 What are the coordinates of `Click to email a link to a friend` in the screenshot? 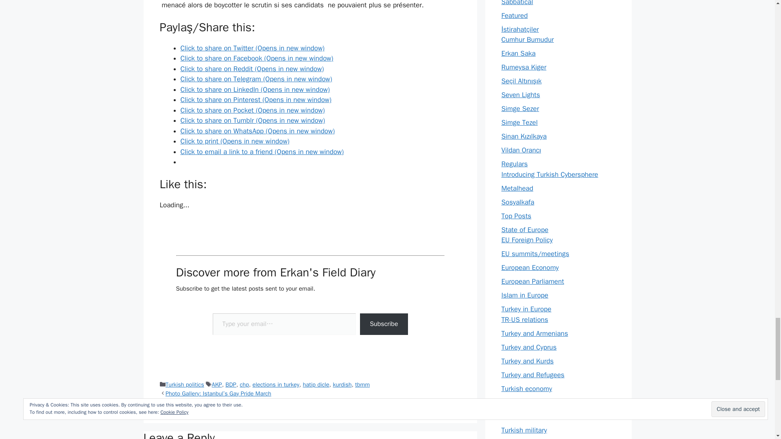 It's located at (262, 152).